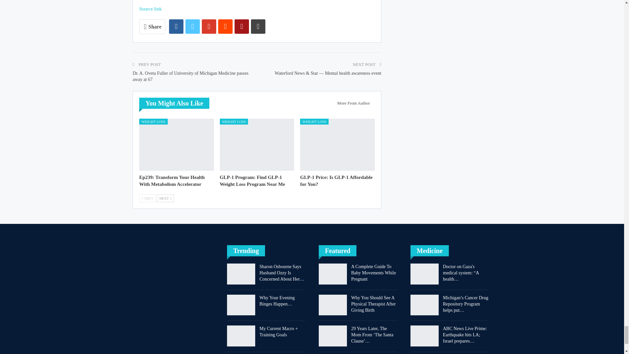  What do you see at coordinates (337, 144) in the screenshot?
I see `GLP-1 Price: Is GLP-1 Affordable for You?` at bounding box center [337, 144].